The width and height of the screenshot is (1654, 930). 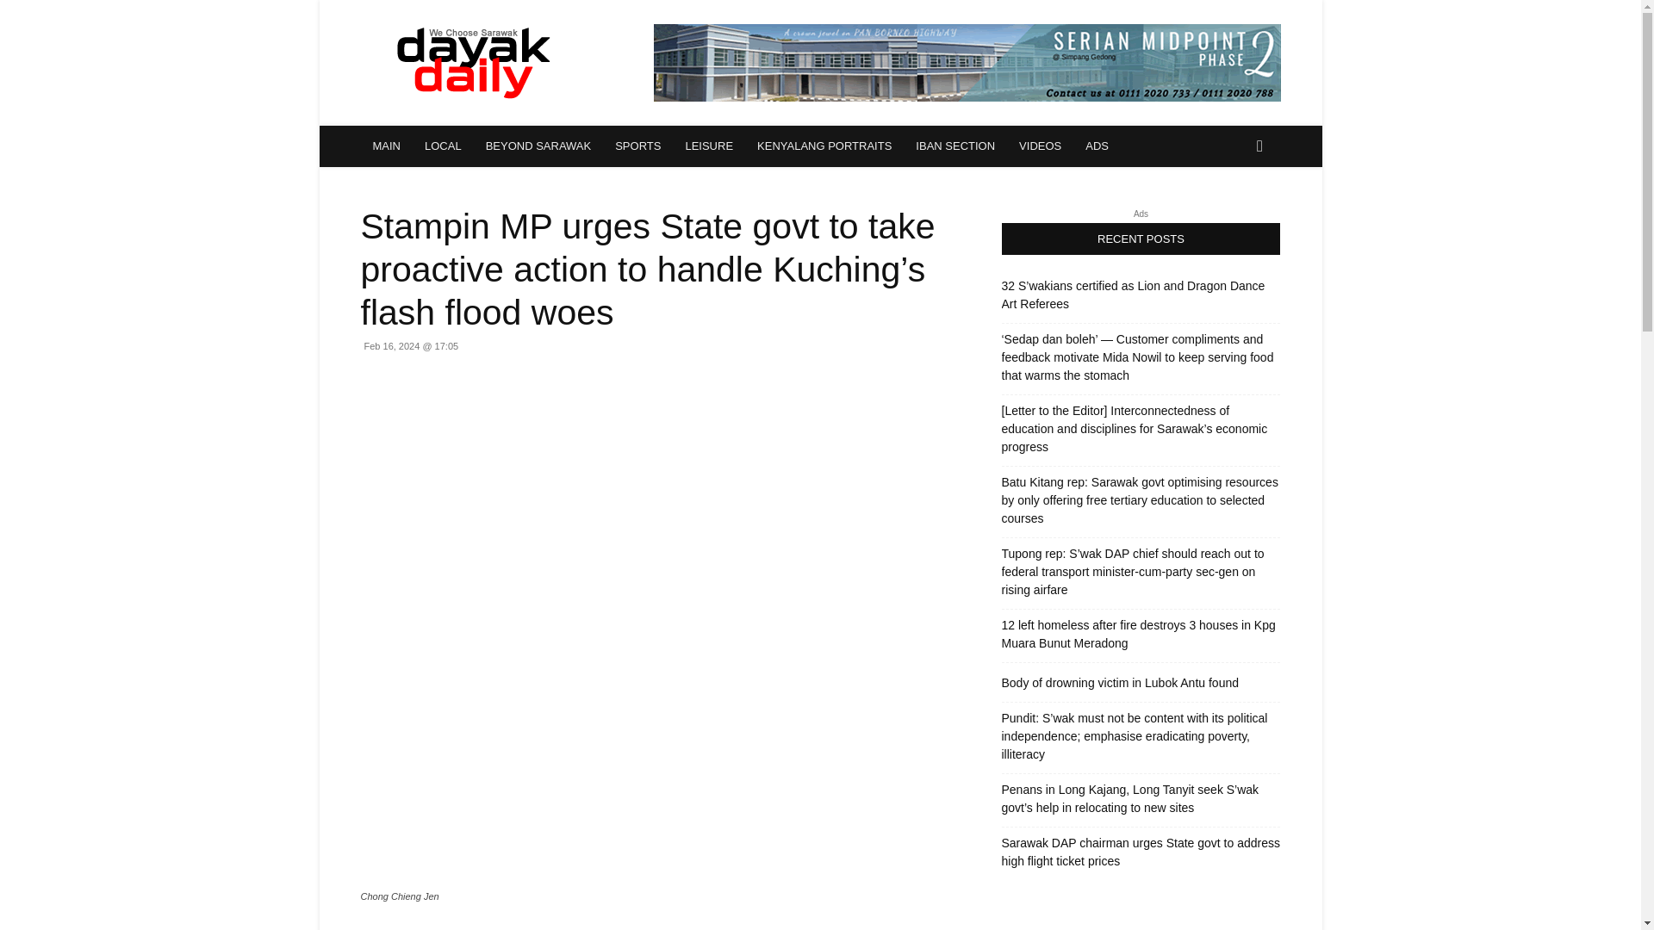 What do you see at coordinates (443, 146) in the screenshot?
I see `LOCAL` at bounding box center [443, 146].